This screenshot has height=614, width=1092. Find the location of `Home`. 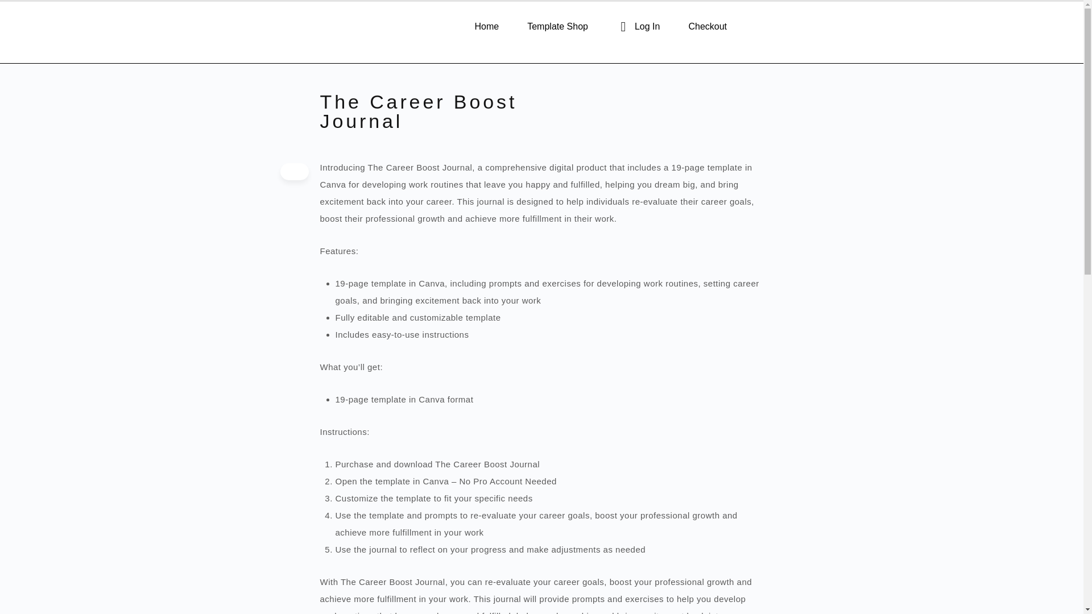

Home is located at coordinates (487, 26).